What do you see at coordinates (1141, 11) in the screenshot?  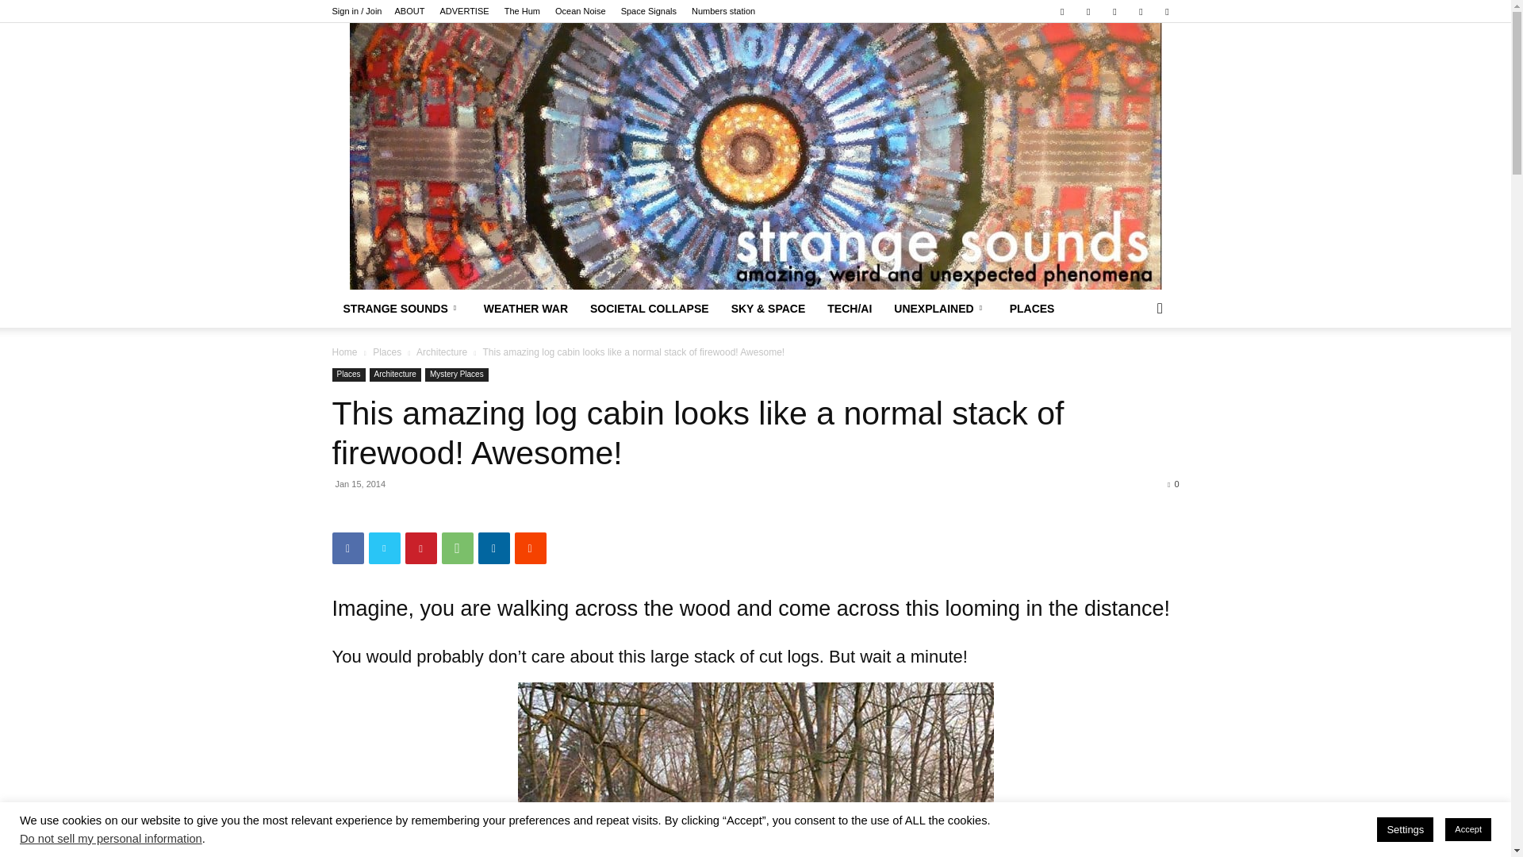 I see `Twitter` at bounding box center [1141, 11].